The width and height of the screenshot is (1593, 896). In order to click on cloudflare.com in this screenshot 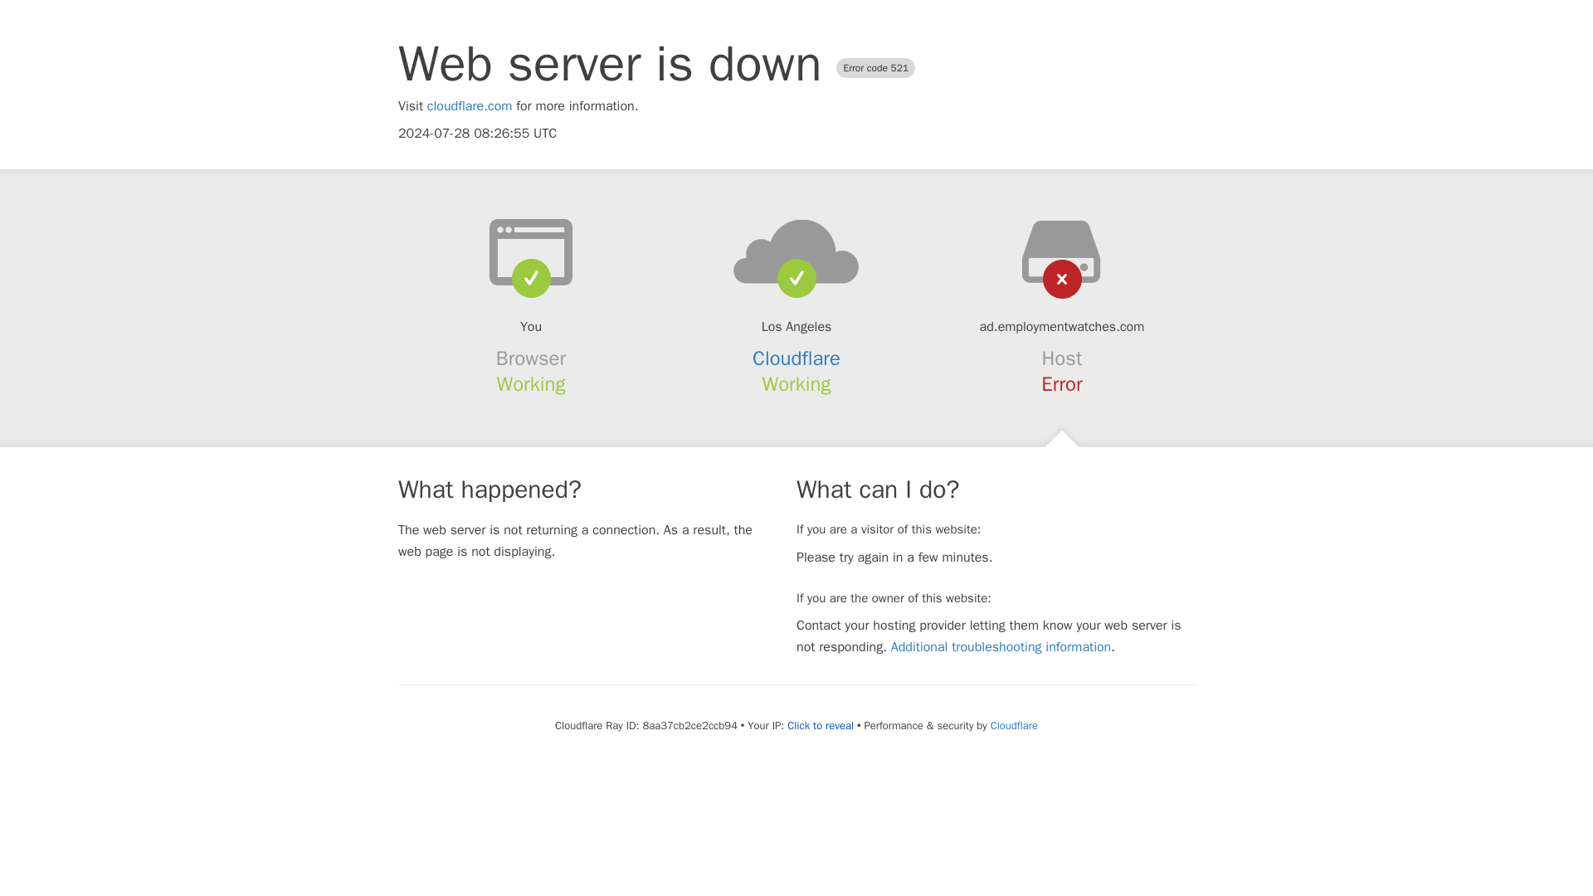, I will do `click(470, 106)`.